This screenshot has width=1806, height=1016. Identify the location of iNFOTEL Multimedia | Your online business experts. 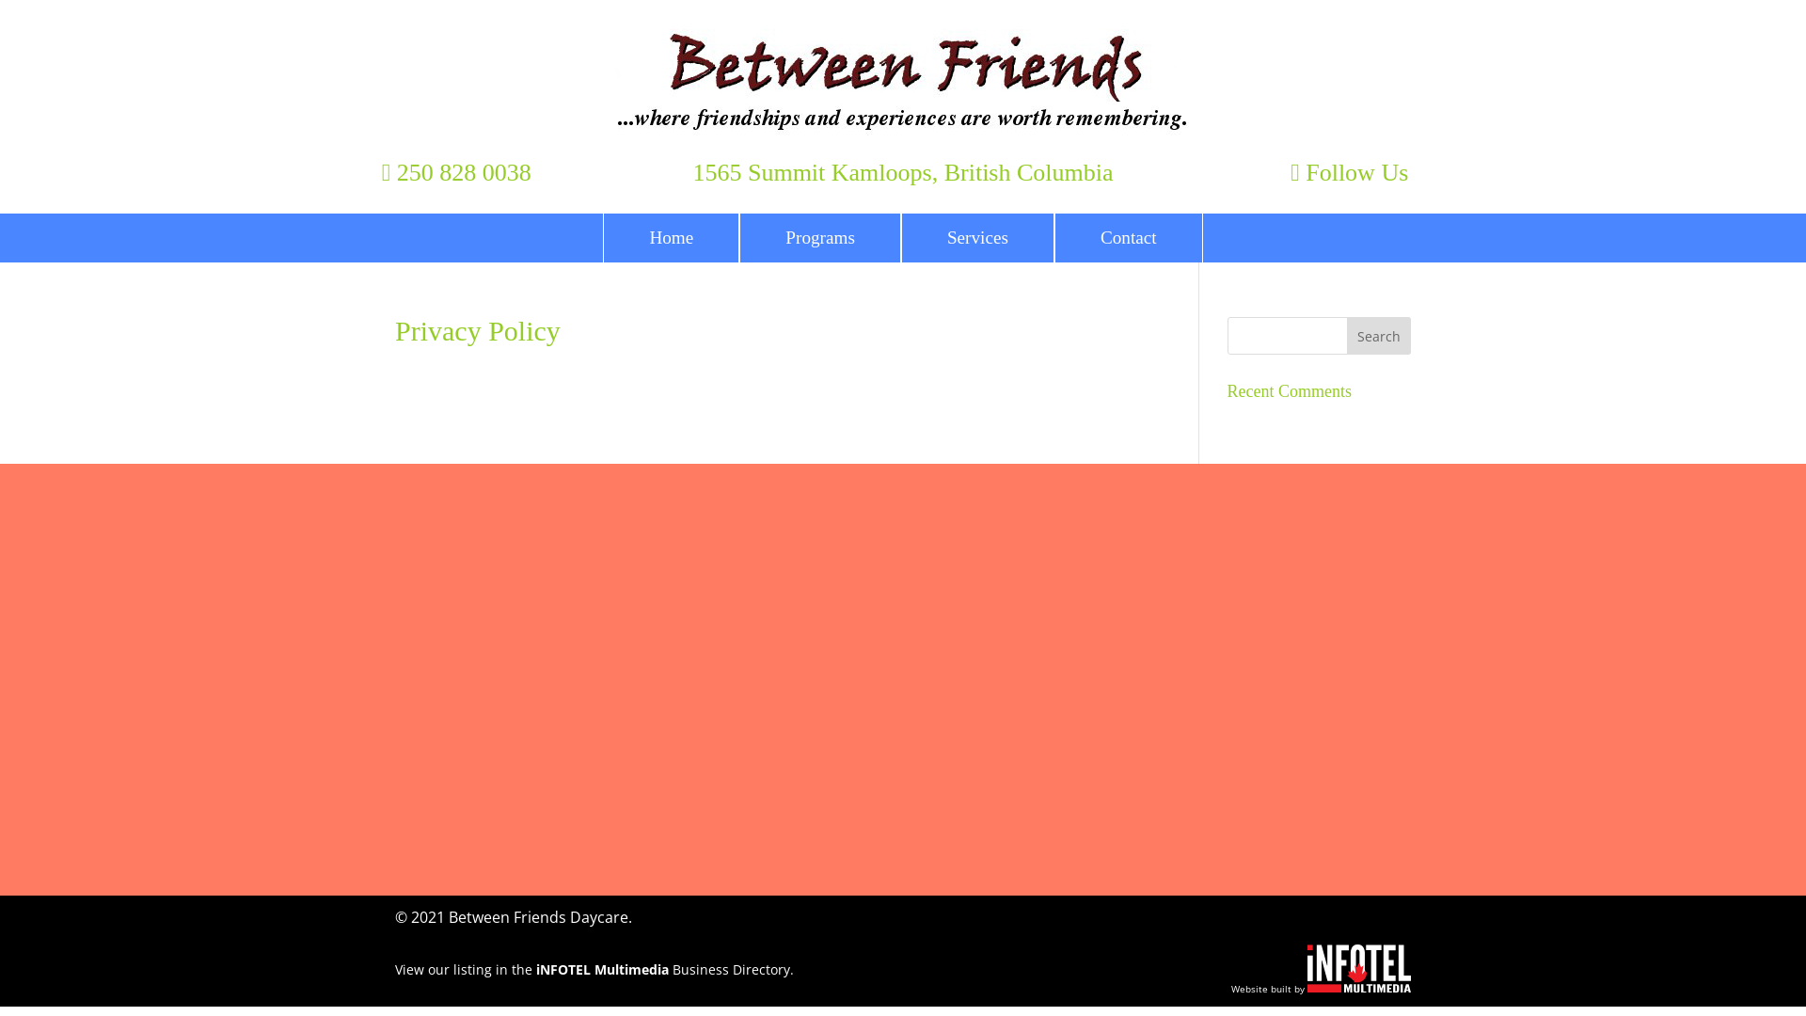
(1359, 987).